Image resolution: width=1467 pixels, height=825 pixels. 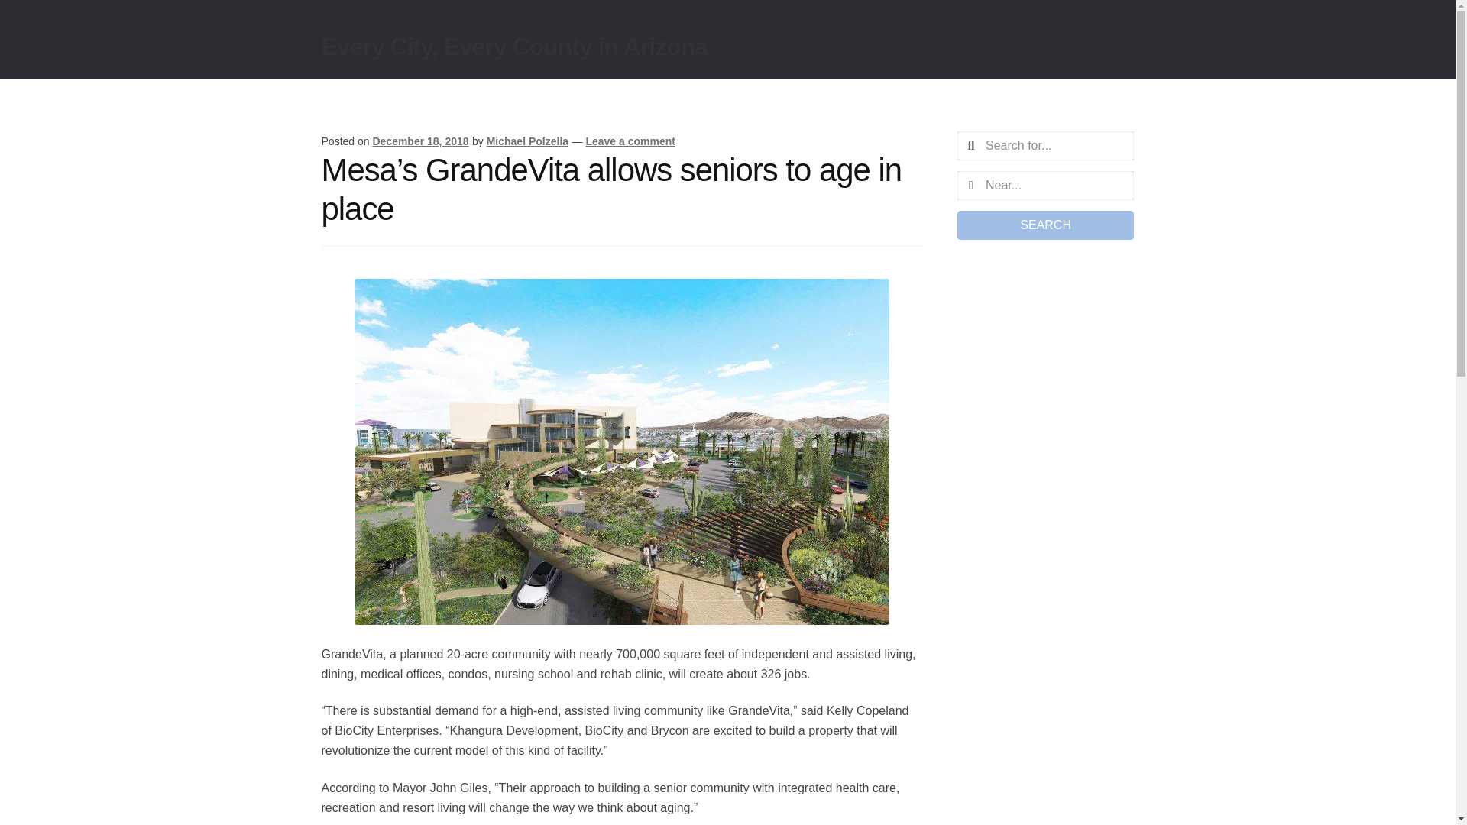 I want to click on Michael Polzella, so click(x=527, y=141).